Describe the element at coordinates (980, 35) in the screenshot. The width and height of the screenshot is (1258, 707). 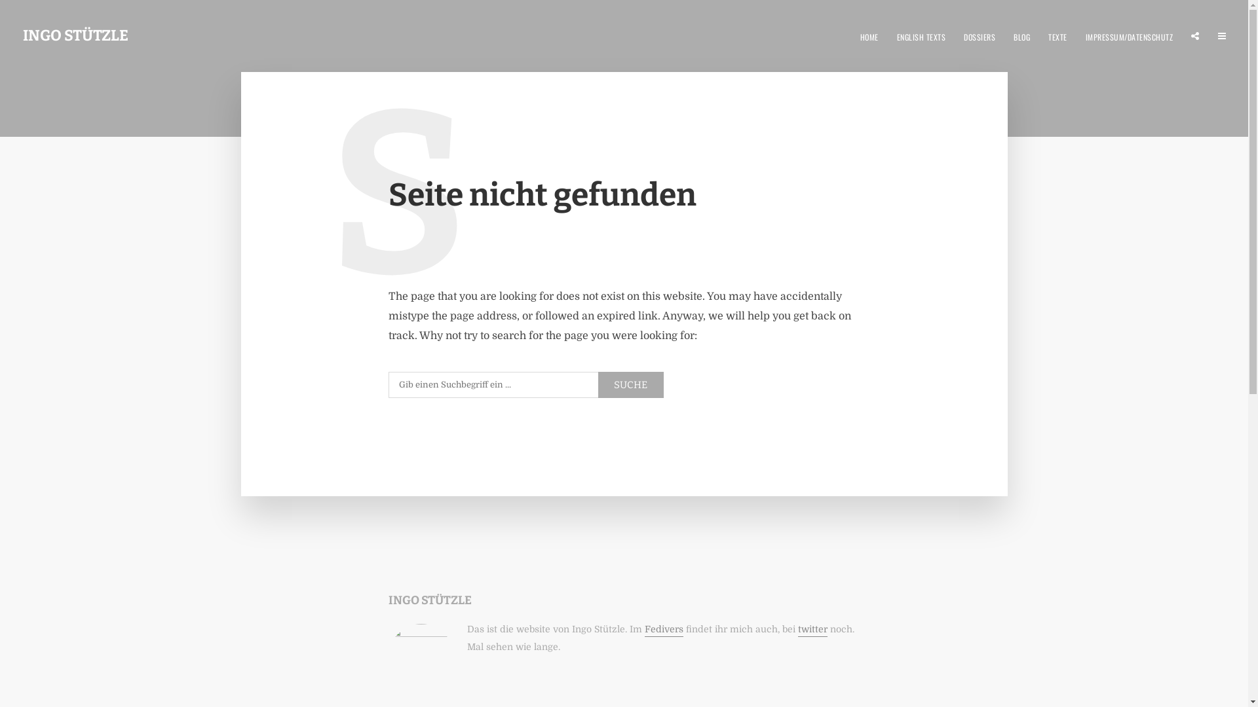
I see `DOSSIERS` at that location.